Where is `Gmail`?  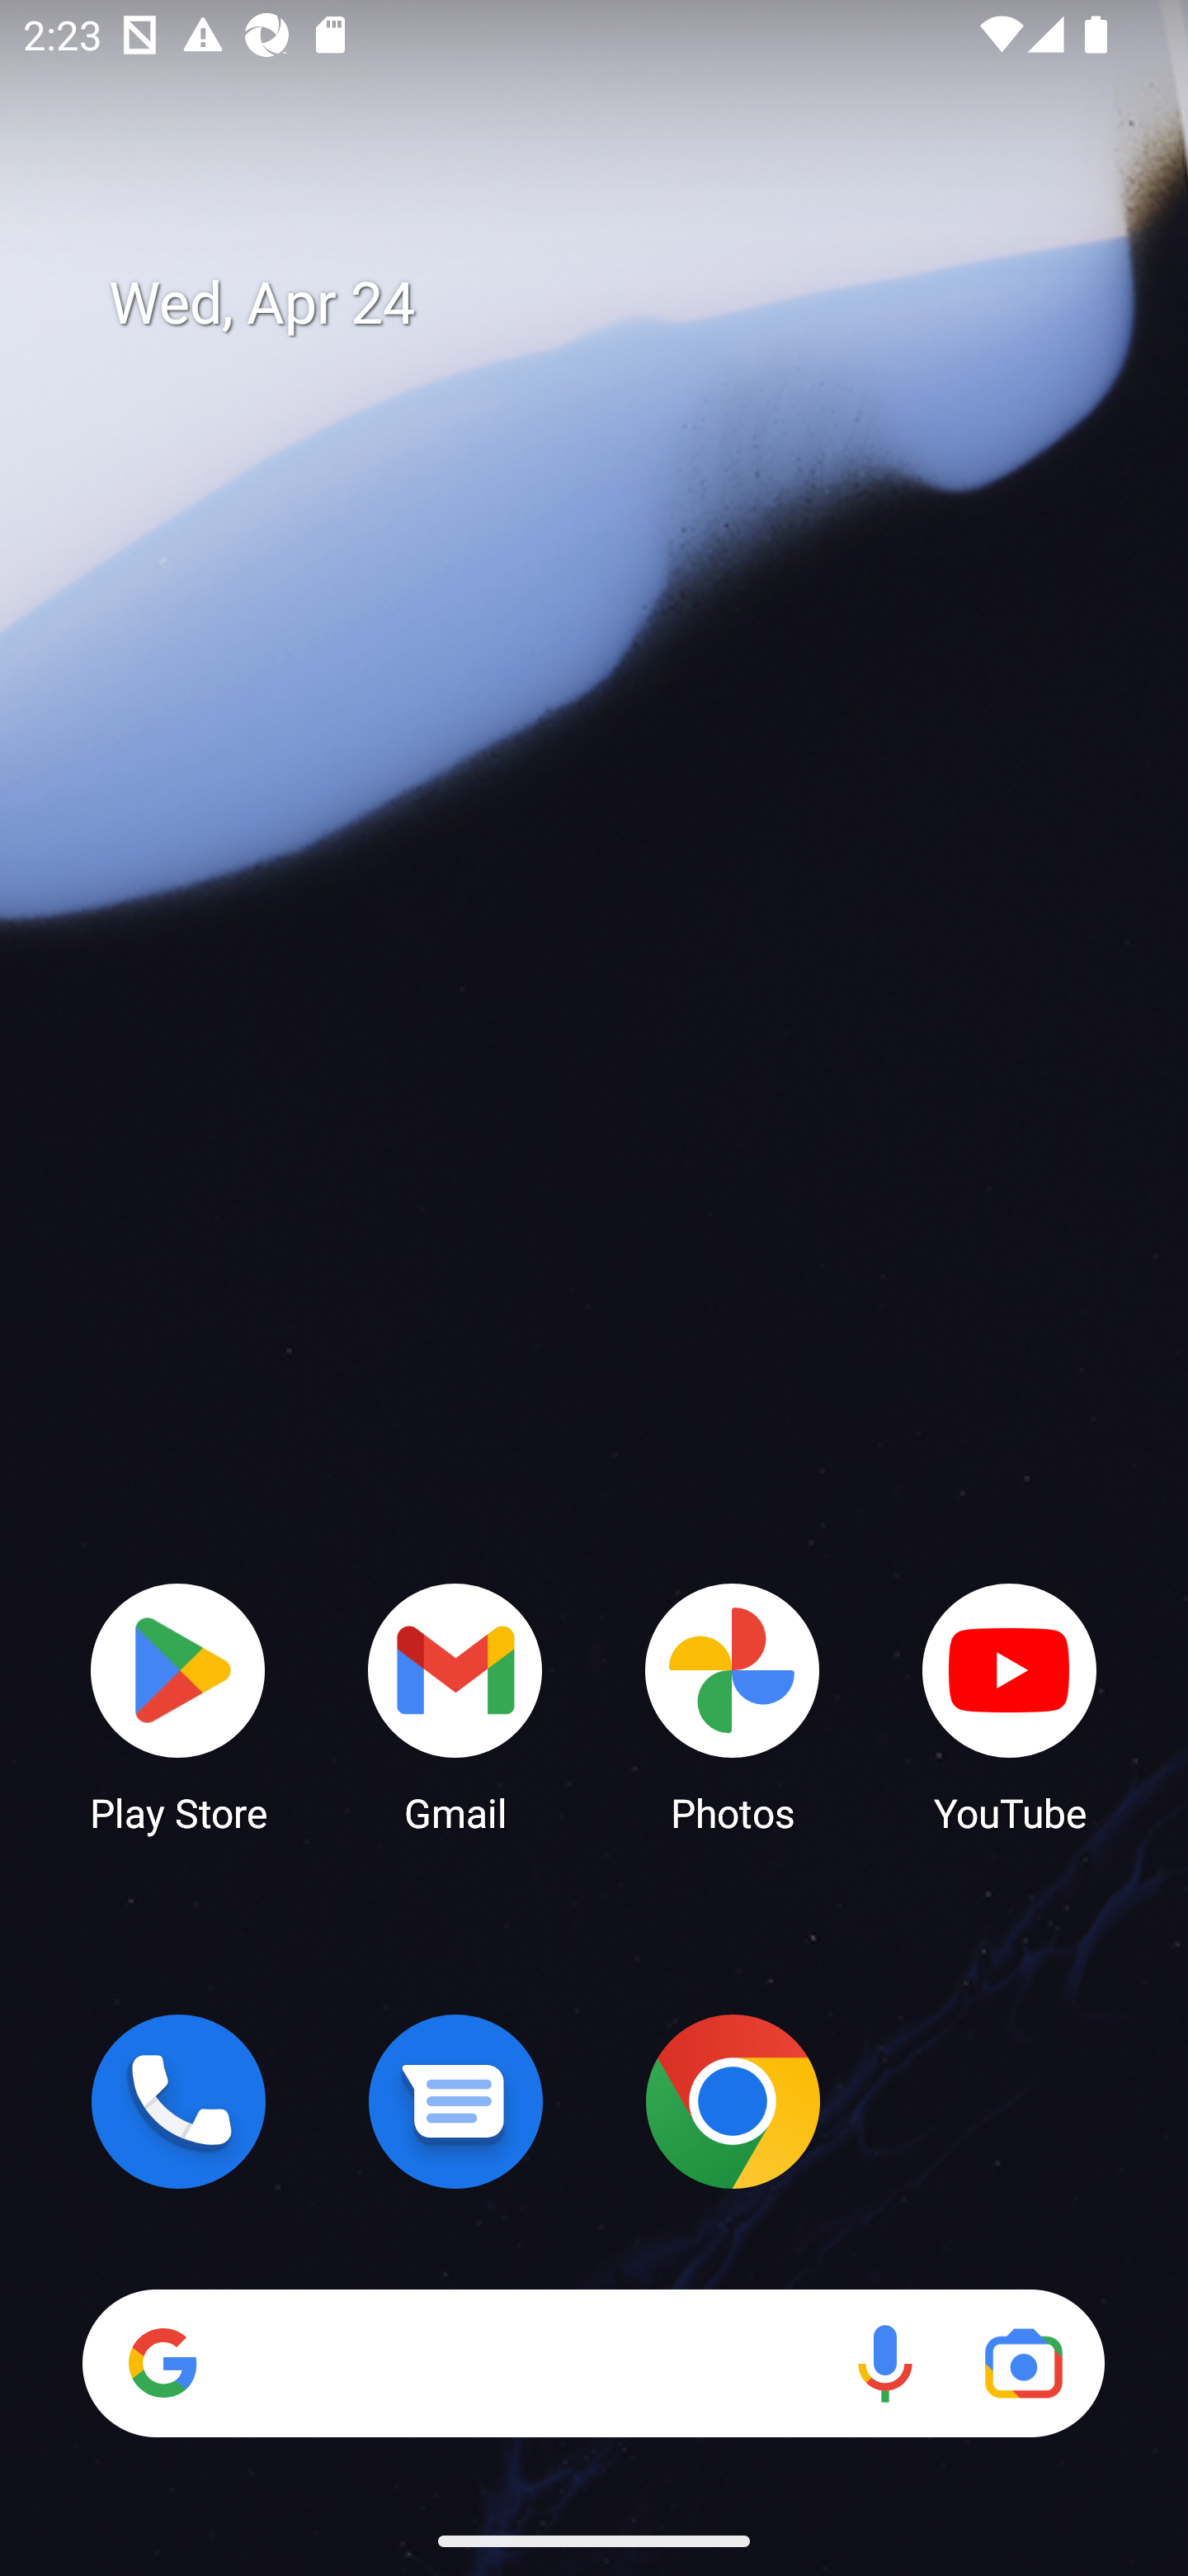 Gmail is located at coordinates (455, 1706).